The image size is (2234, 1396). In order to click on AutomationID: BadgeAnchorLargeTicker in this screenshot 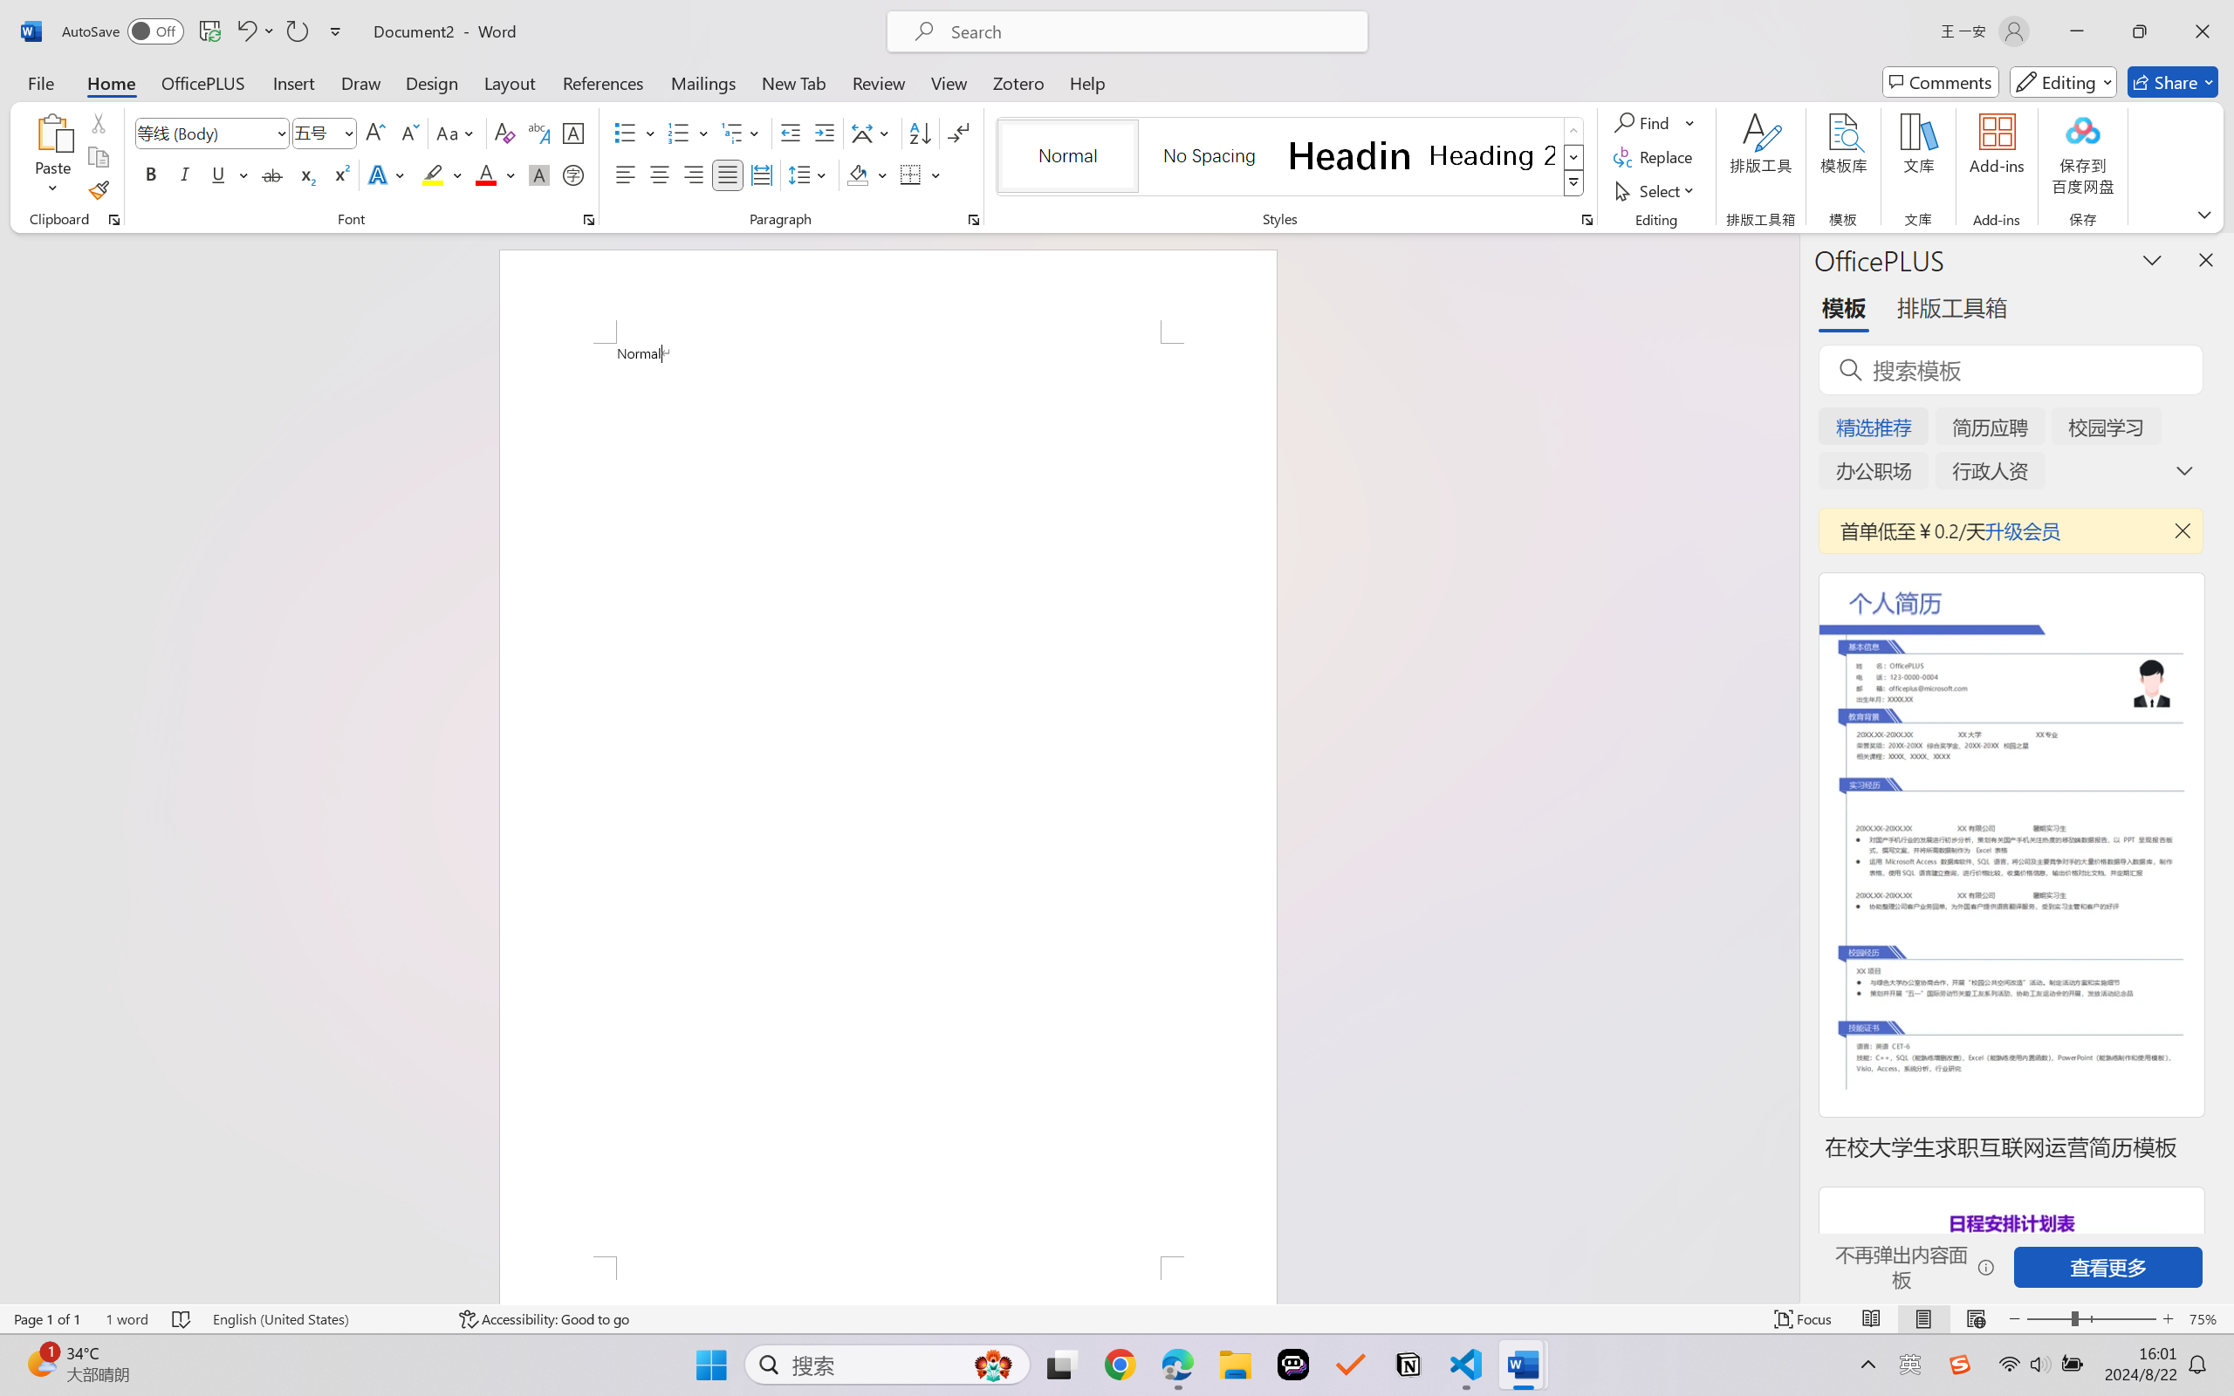, I will do `click(40, 1363)`.